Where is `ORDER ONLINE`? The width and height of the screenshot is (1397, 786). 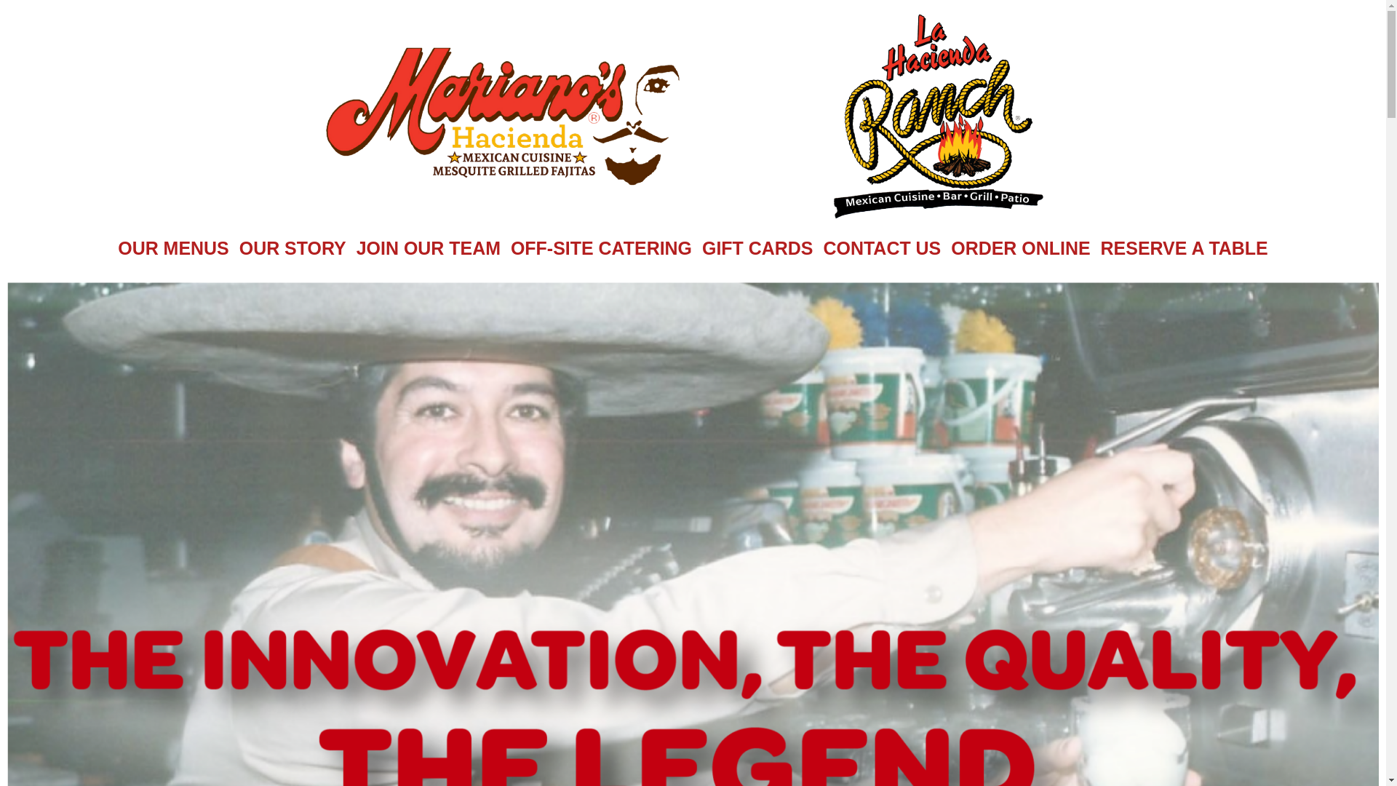 ORDER ONLINE is located at coordinates (1020, 249).